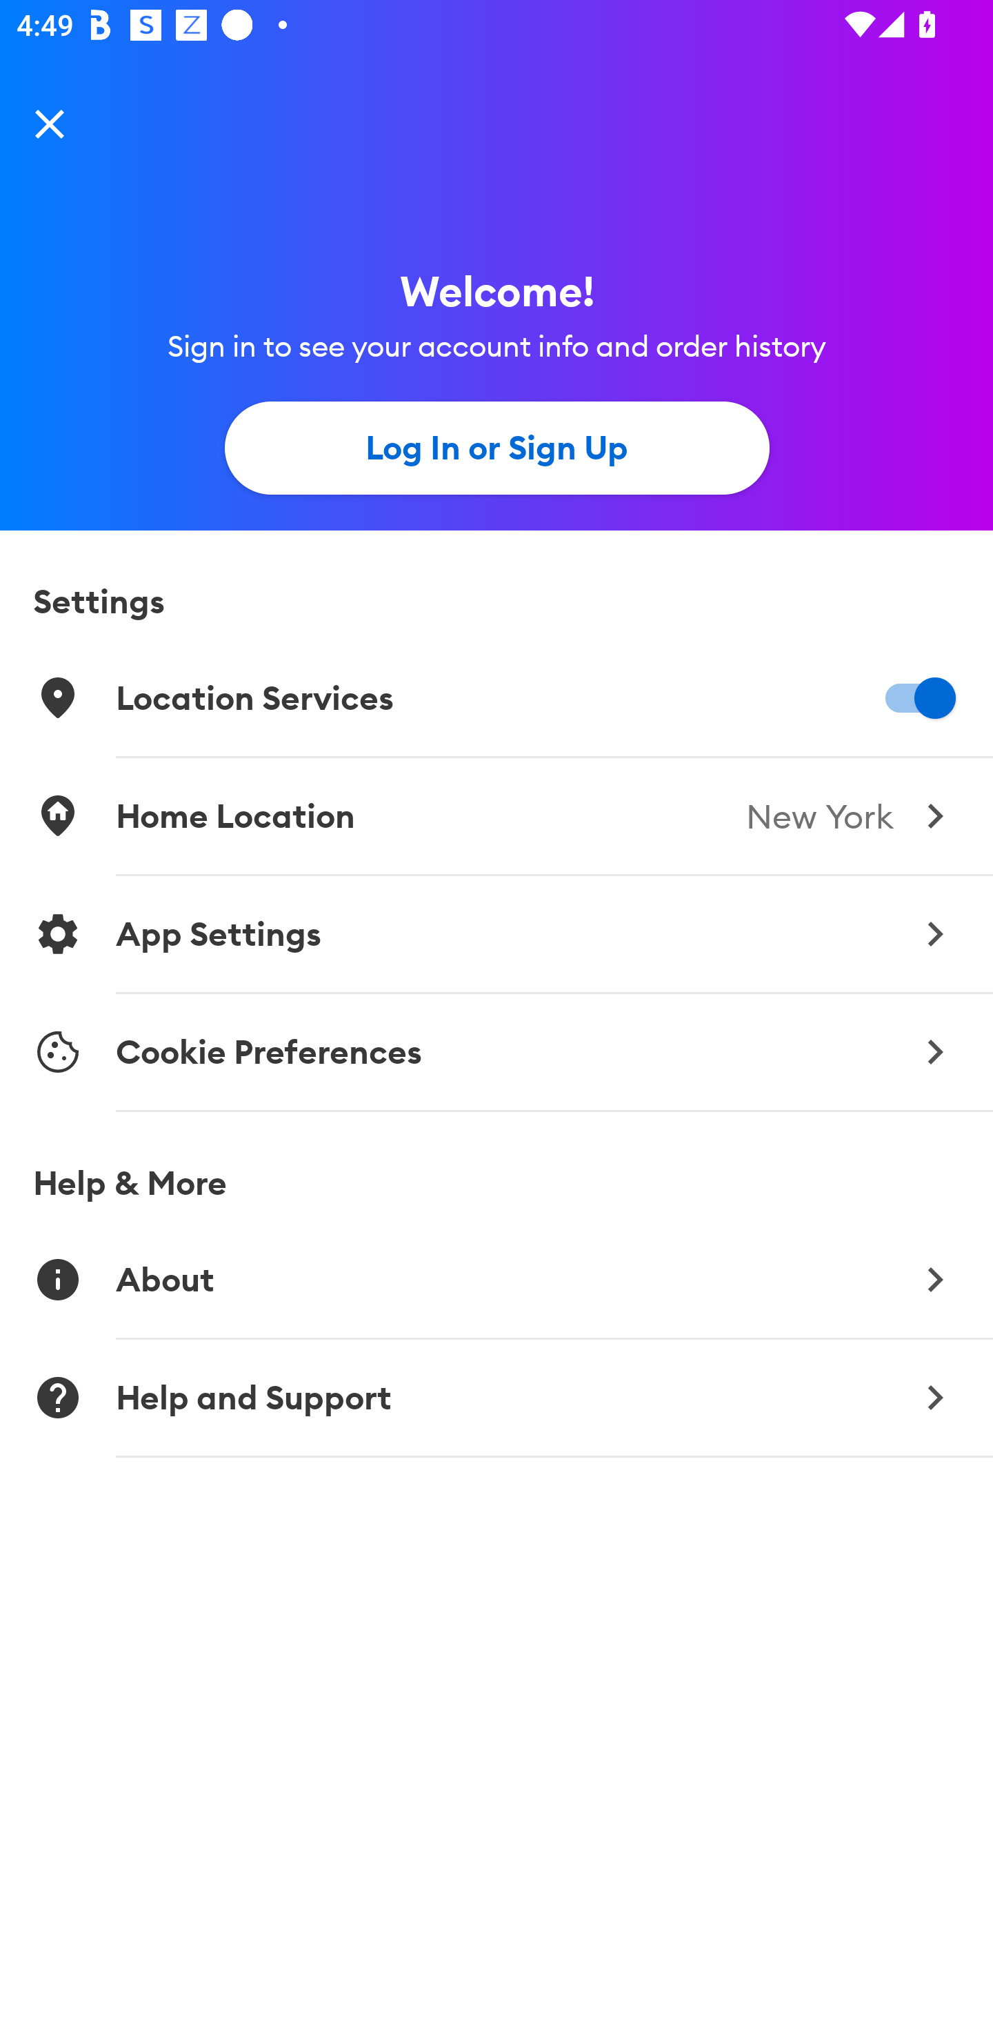 The width and height of the screenshot is (993, 2042). I want to click on App Settings, so click(496, 934).